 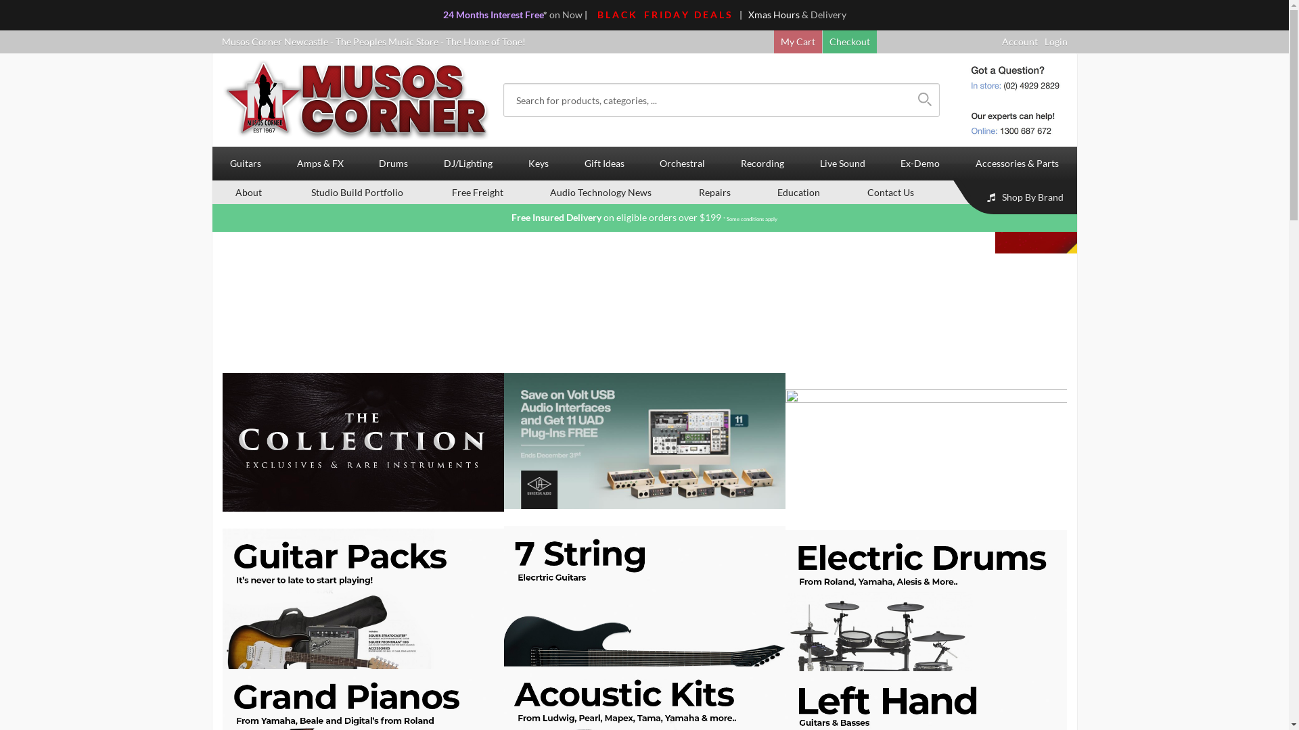 What do you see at coordinates (37, 588) in the screenshot?
I see `Interfaces` at bounding box center [37, 588].